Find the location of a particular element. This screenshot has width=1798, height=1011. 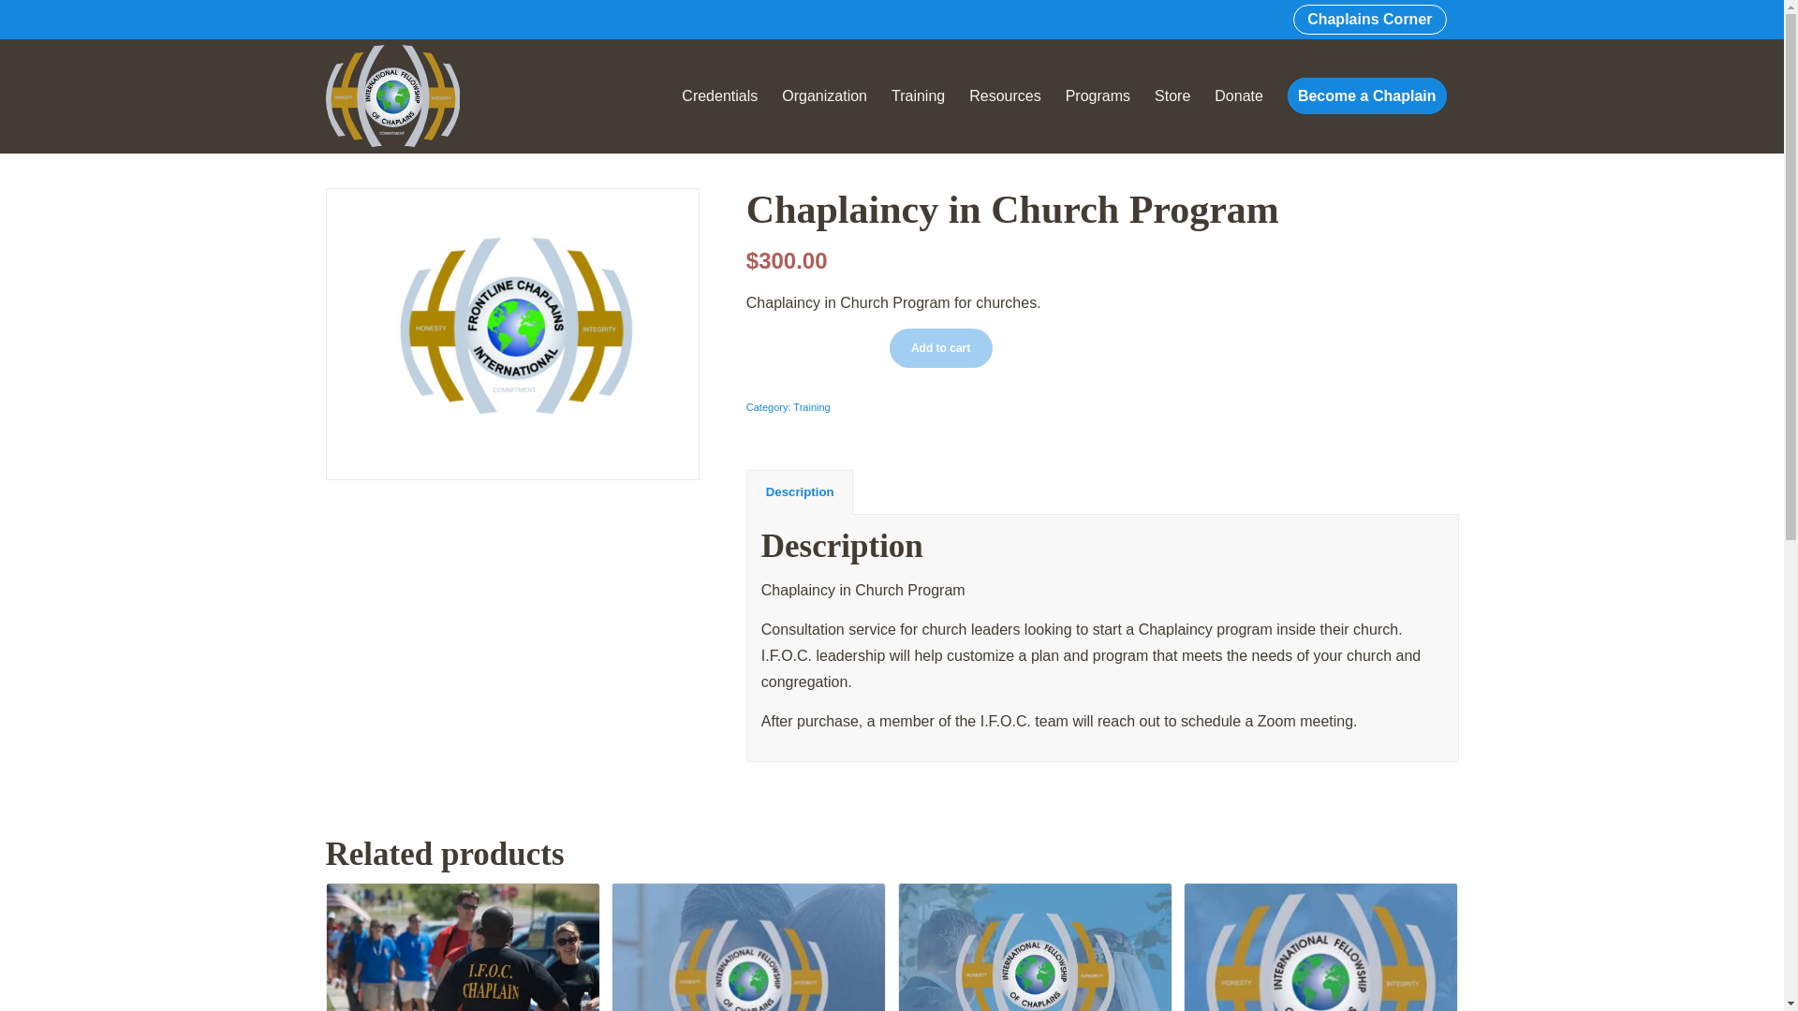

Add to cart is located at coordinates (940, 348).